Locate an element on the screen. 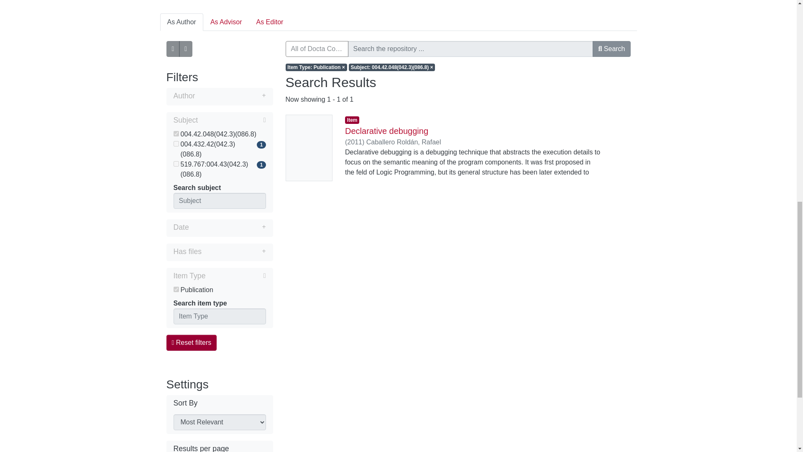 This screenshot has height=452, width=803. As Advisor is located at coordinates (226, 22).